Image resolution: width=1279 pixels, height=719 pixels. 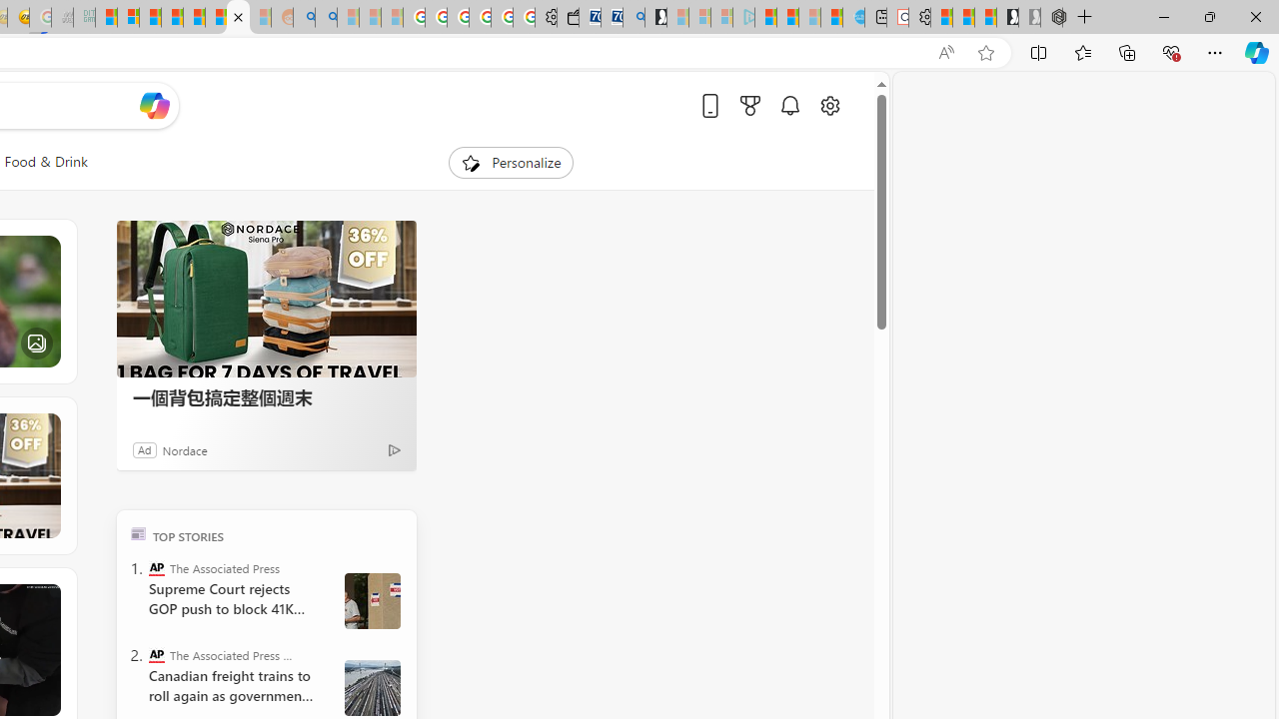 What do you see at coordinates (1255, 16) in the screenshot?
I see `Close` at bounding box center [1255, 16].